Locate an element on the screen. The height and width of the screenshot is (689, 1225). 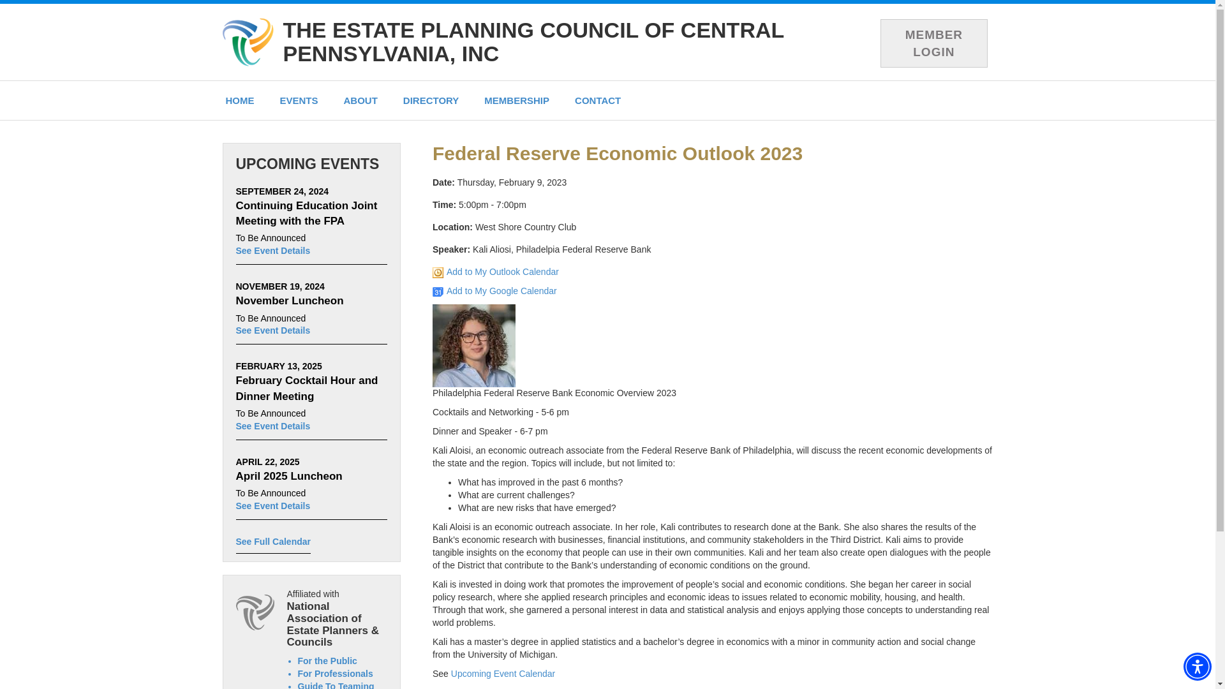
Accessibility Menu is located at coordinates (1197, 666).